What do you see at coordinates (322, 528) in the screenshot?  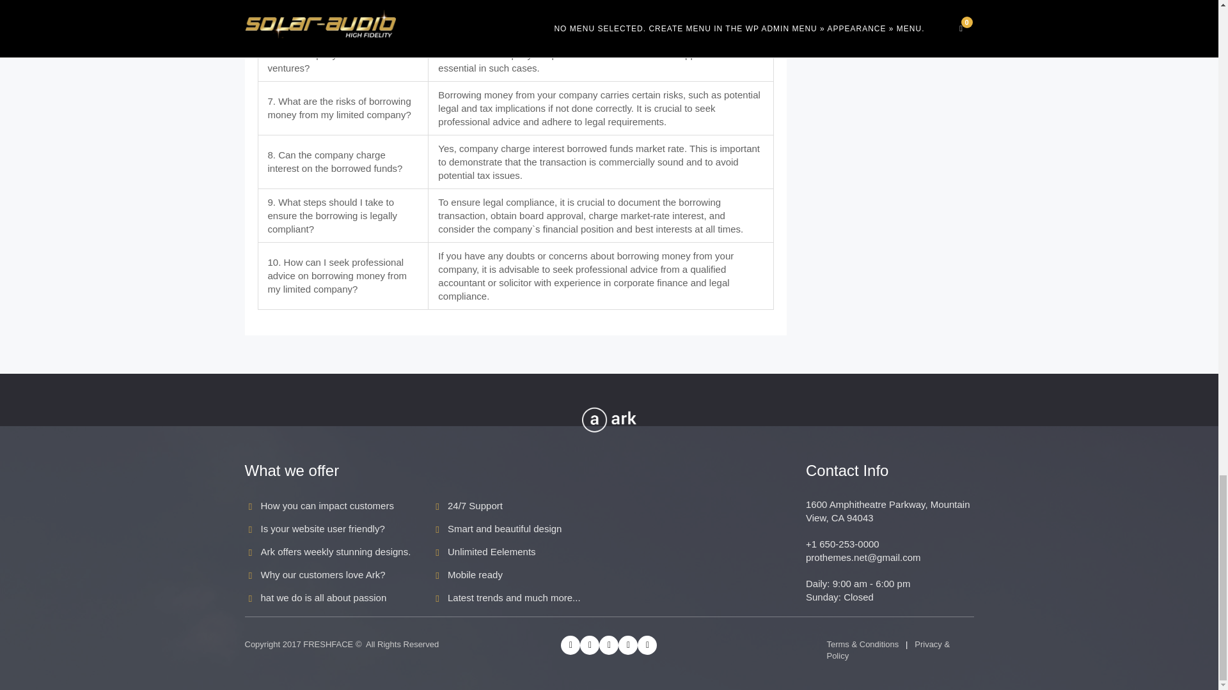 I see `Is your website user friendly?` at bounding box center [322, 528].